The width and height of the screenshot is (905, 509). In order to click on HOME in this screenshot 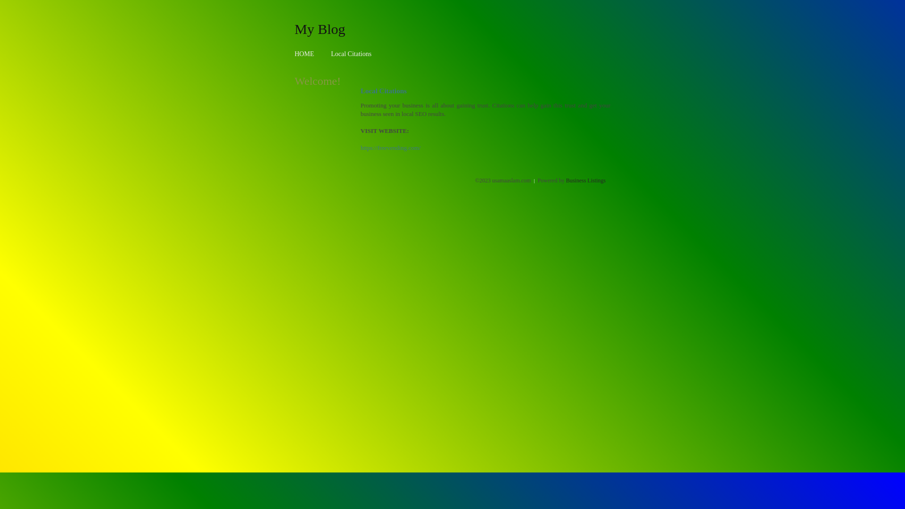, I will do `click(304, 54)`.